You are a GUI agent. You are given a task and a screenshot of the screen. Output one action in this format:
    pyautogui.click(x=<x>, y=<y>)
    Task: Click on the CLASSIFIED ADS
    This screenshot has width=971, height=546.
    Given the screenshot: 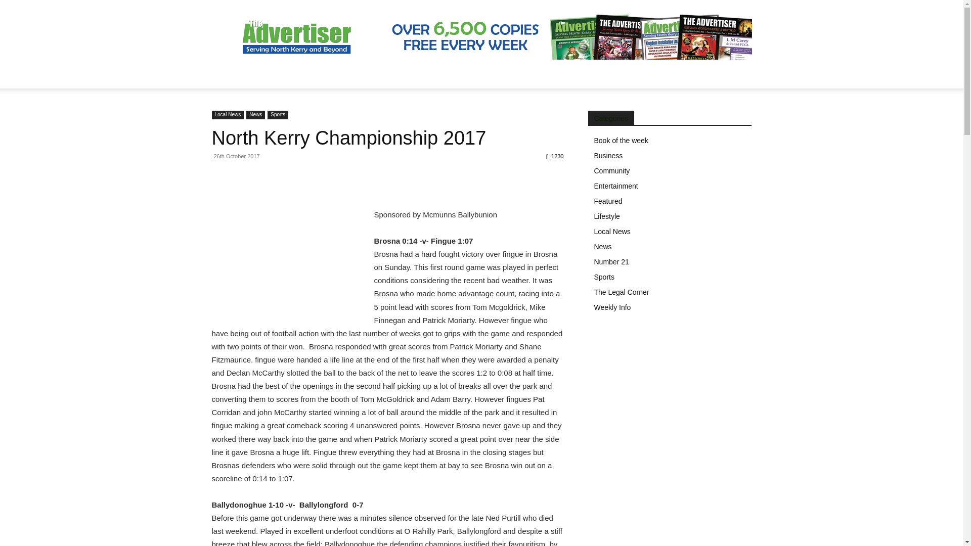 What is the action you would take?
    pyautogui.click(x=608, y=76)
    